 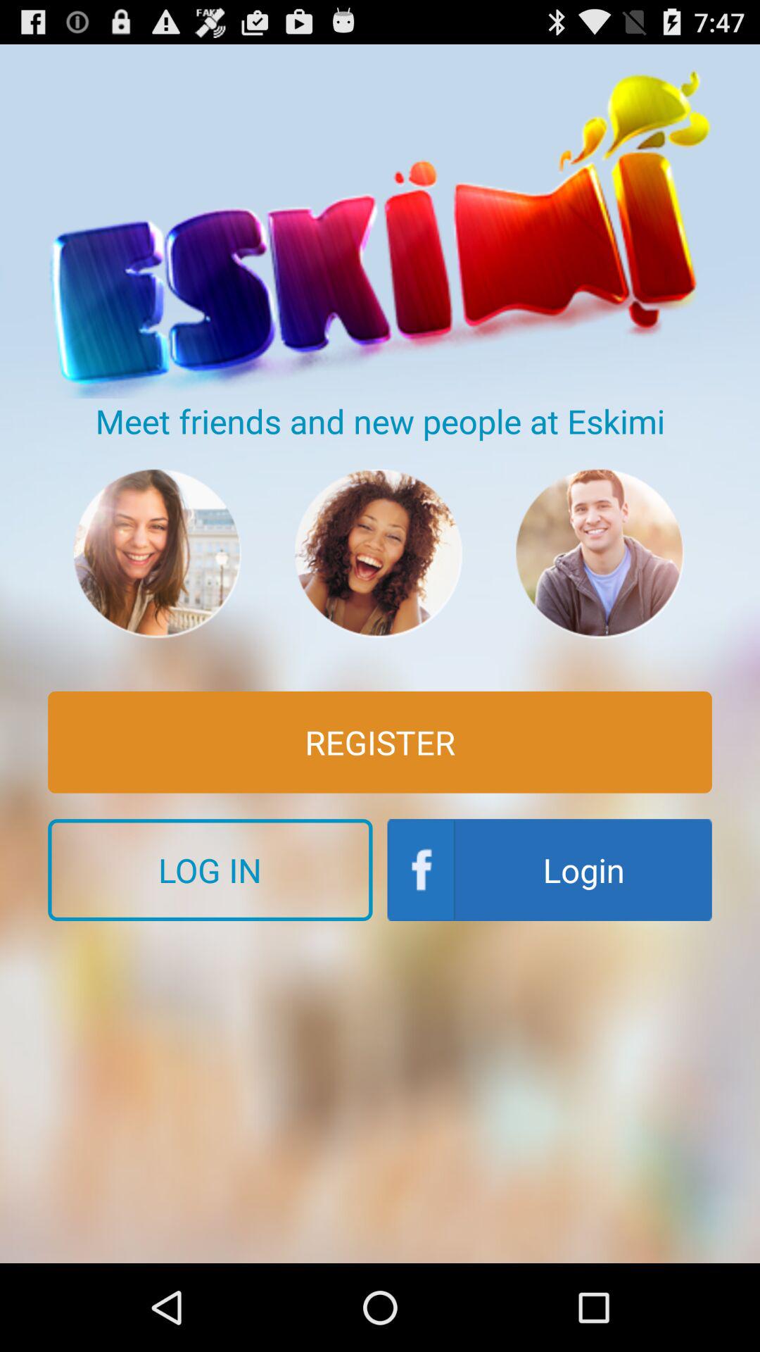 What do you see at coordinates (210, 870) in the screenshot?
I see `select icon to the left of the login item` at bounding box center [210, 870].